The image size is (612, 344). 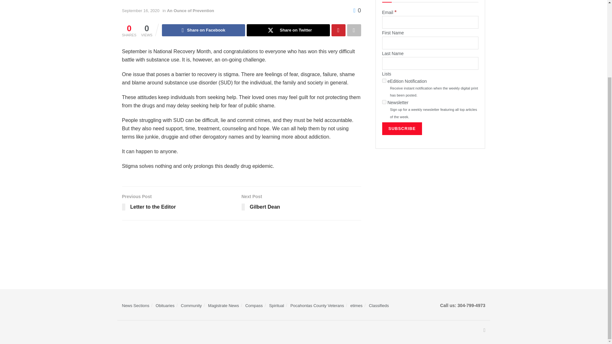 I want to click on September 16, 2020, so click(x=140, y=11).